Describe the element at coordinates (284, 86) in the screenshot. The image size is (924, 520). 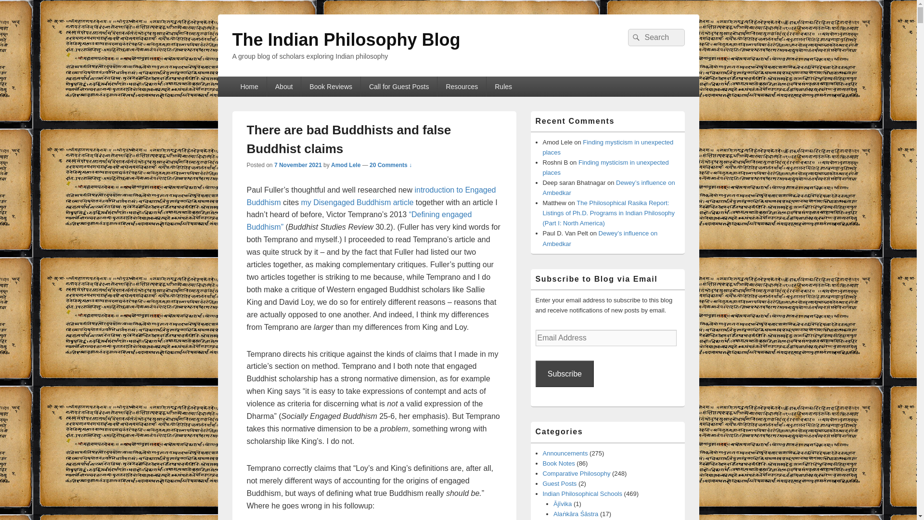
I see `About` at that location.